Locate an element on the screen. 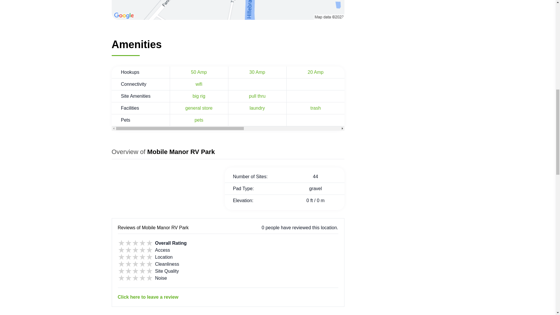  50 Amp is located at coordinates (199, 72).